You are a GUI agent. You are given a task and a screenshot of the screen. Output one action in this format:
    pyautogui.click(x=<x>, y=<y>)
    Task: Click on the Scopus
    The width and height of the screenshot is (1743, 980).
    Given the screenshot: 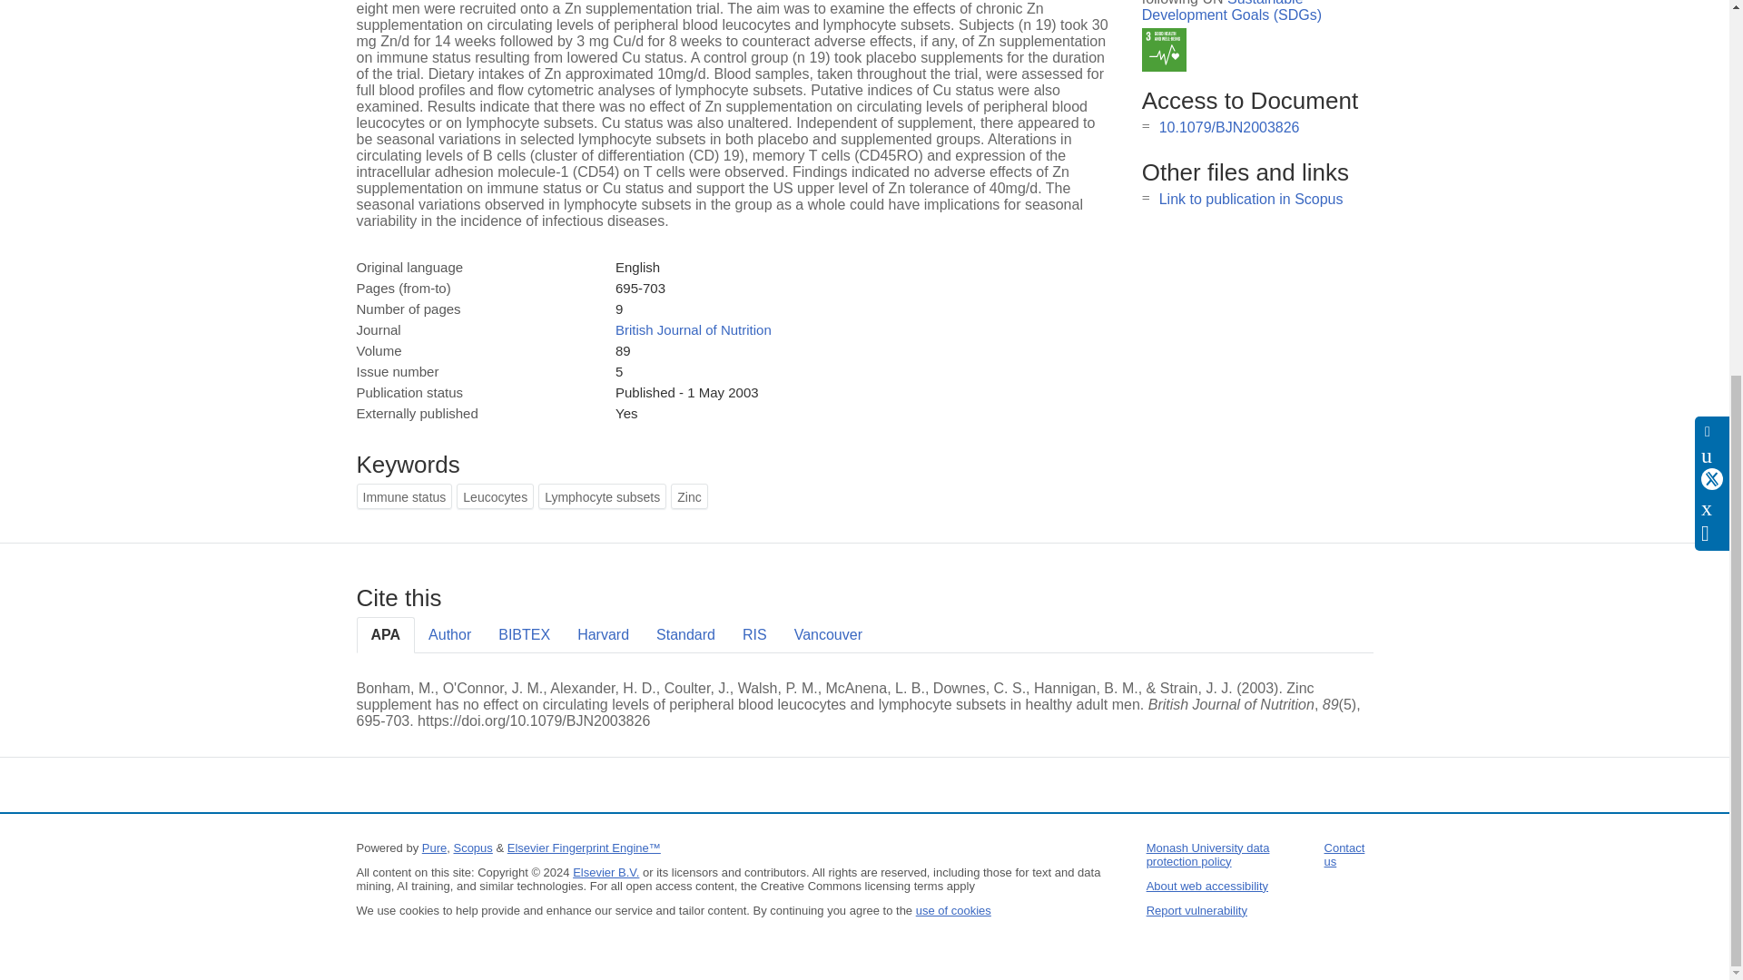 What is the action you would take?
    pyautogui.click(x=472, y=848)
    